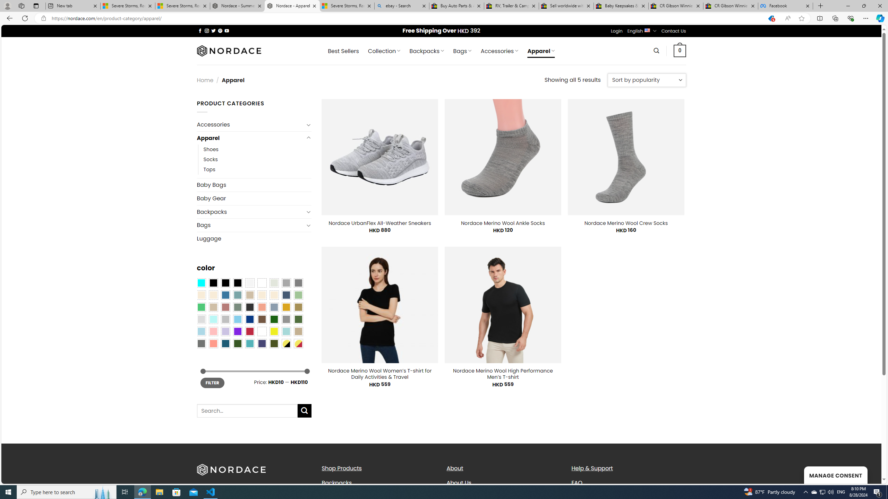  I want to click on Hale Navy, so click(286, 295).